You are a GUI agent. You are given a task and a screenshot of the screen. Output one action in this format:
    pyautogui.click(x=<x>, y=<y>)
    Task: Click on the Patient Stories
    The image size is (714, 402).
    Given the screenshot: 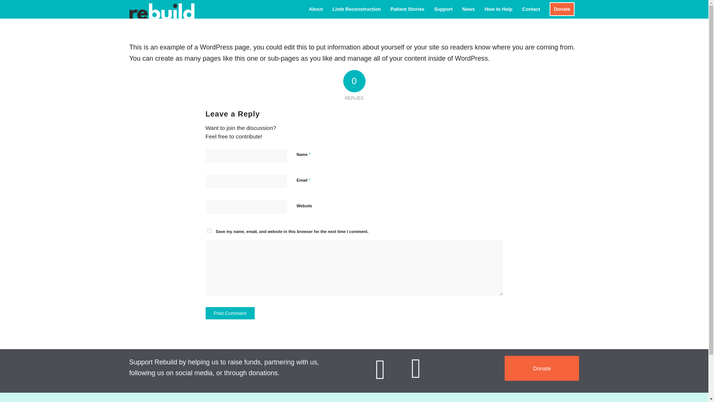 What is the action you would take?
    pyautogui.click(x=407, y=9)
    